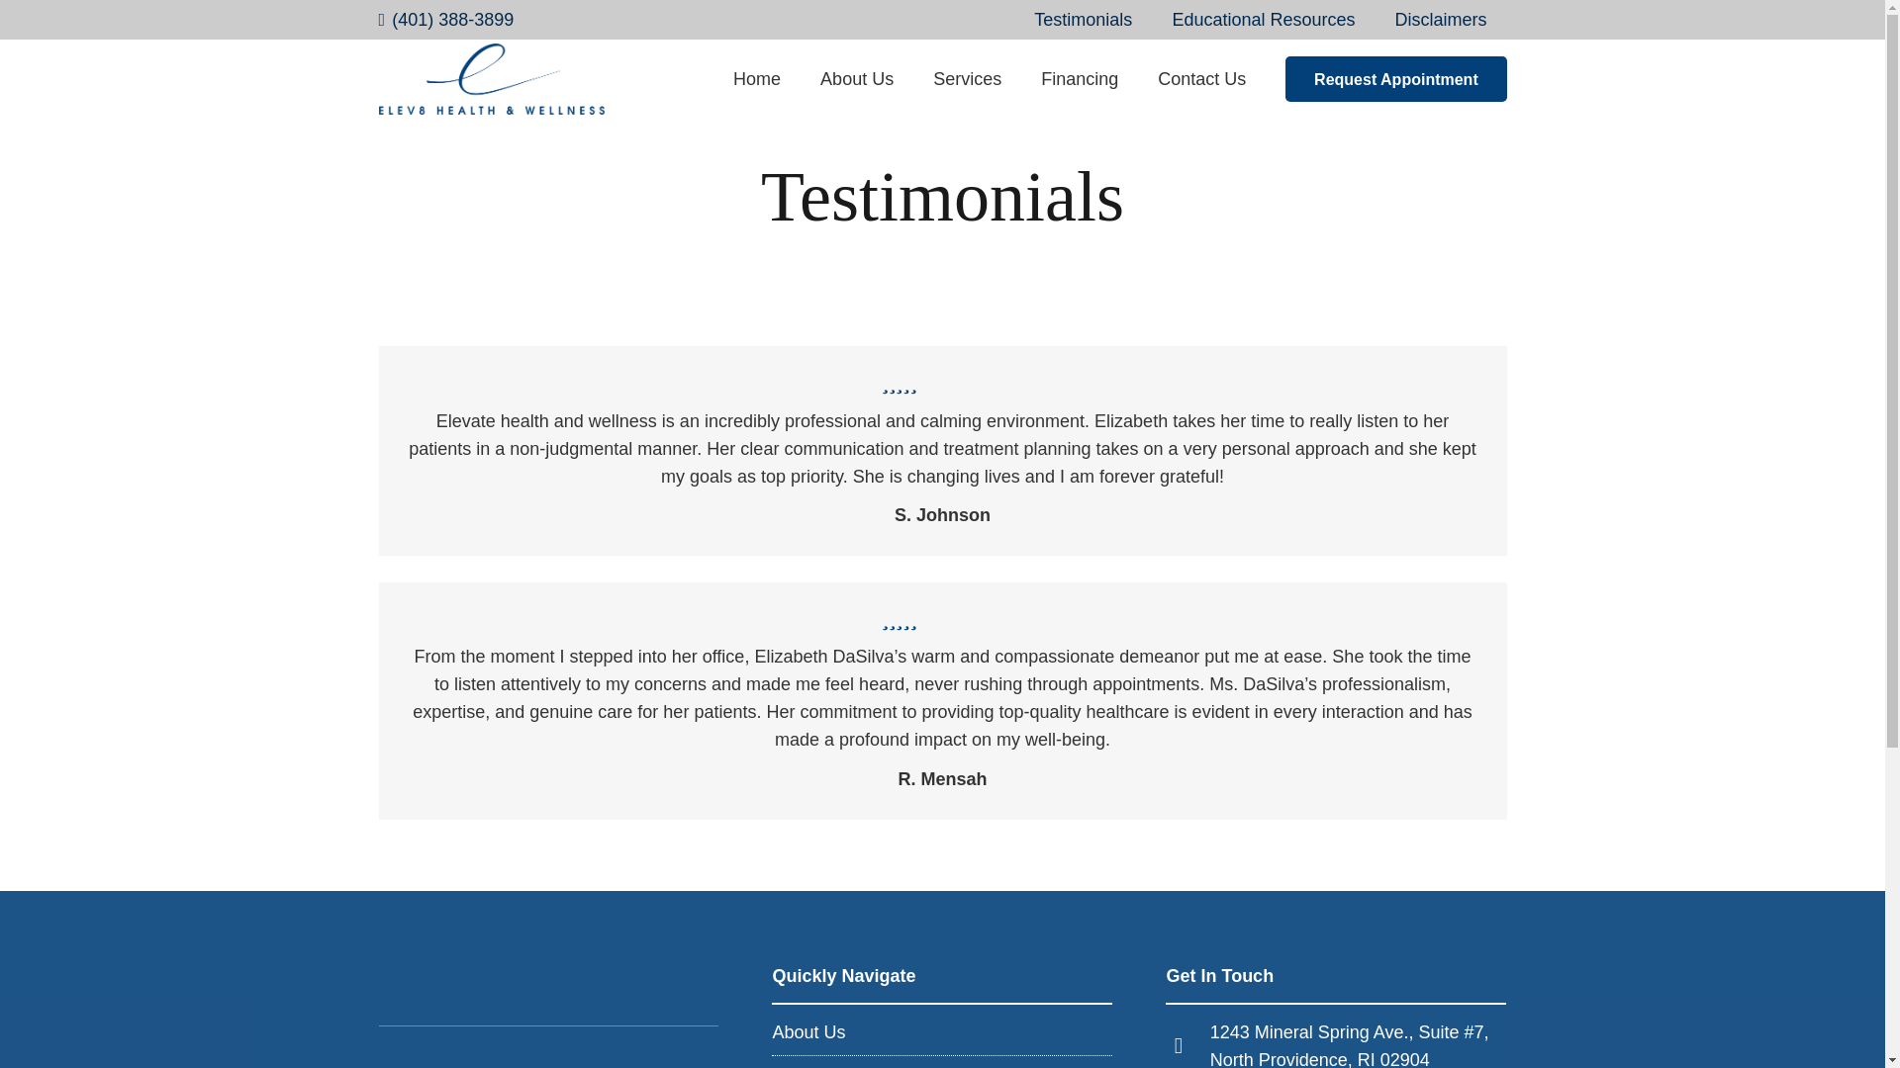  What do you see at coordinates (1201, 78) in the screenshot?
I see `Contact Us` at bounding box center [1201, 78].